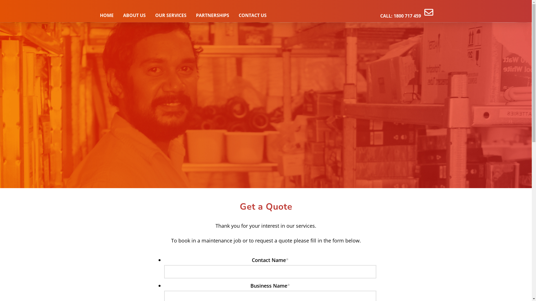 The height and width of the screenshot is (301, 536). Describe the element at coordinates (212, 15) in the screenshot. I see `PARTNERSHIPS` at that location.